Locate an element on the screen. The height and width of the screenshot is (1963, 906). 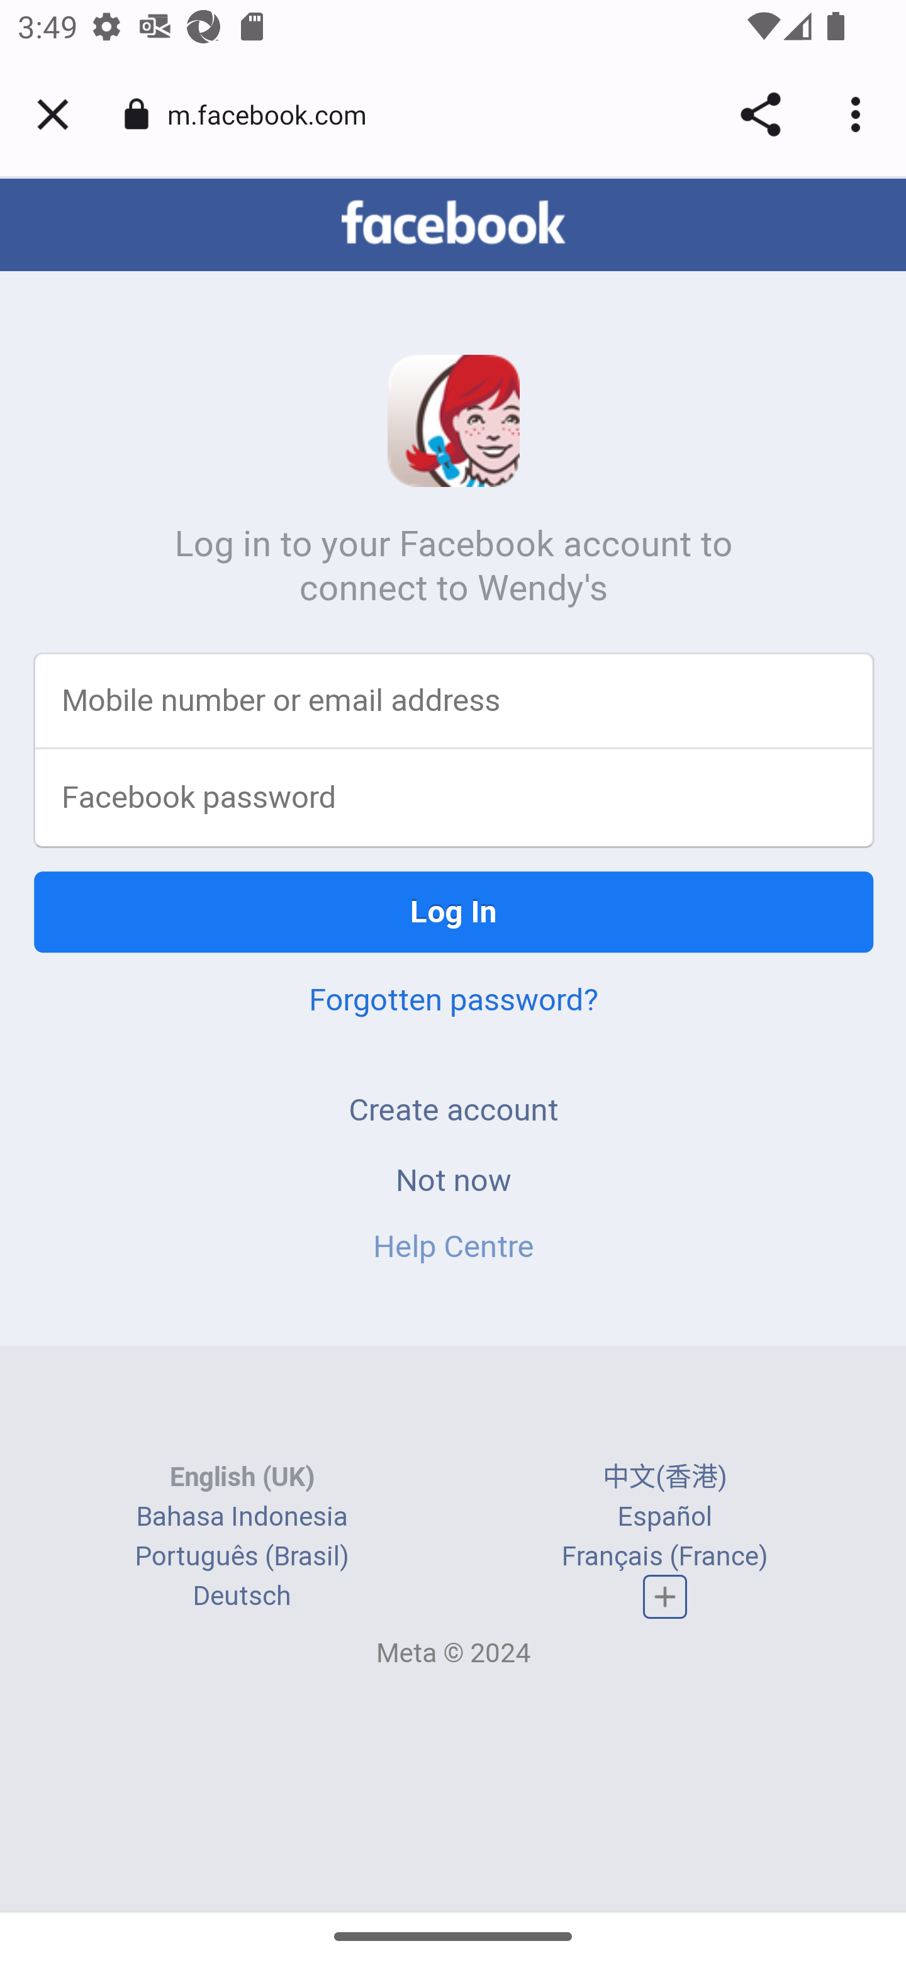
Connection is secure is located at coordinates (137, 115).